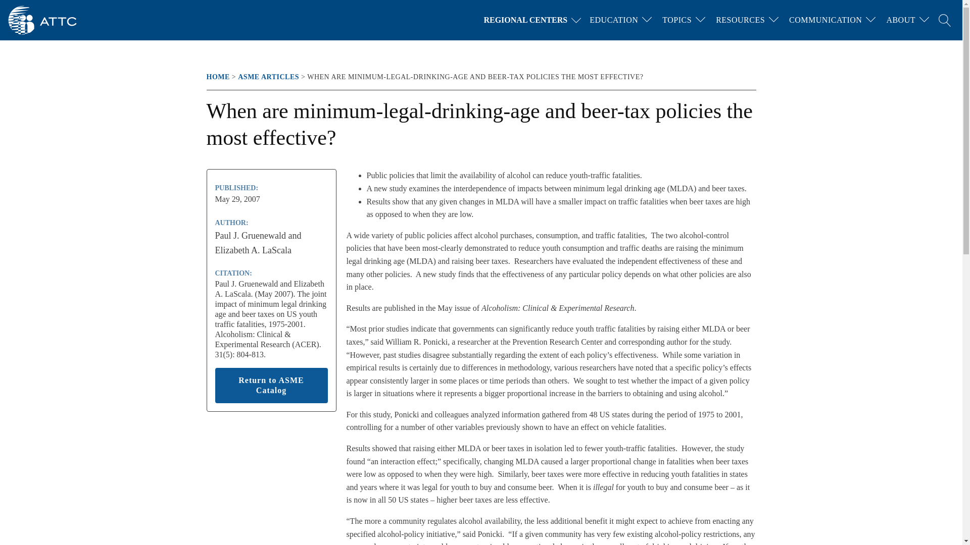 This screenshot has width=970, height=545. Describe the element at coordinates (614, 20) in the screenshot. I see `EDUCATION` at that location.